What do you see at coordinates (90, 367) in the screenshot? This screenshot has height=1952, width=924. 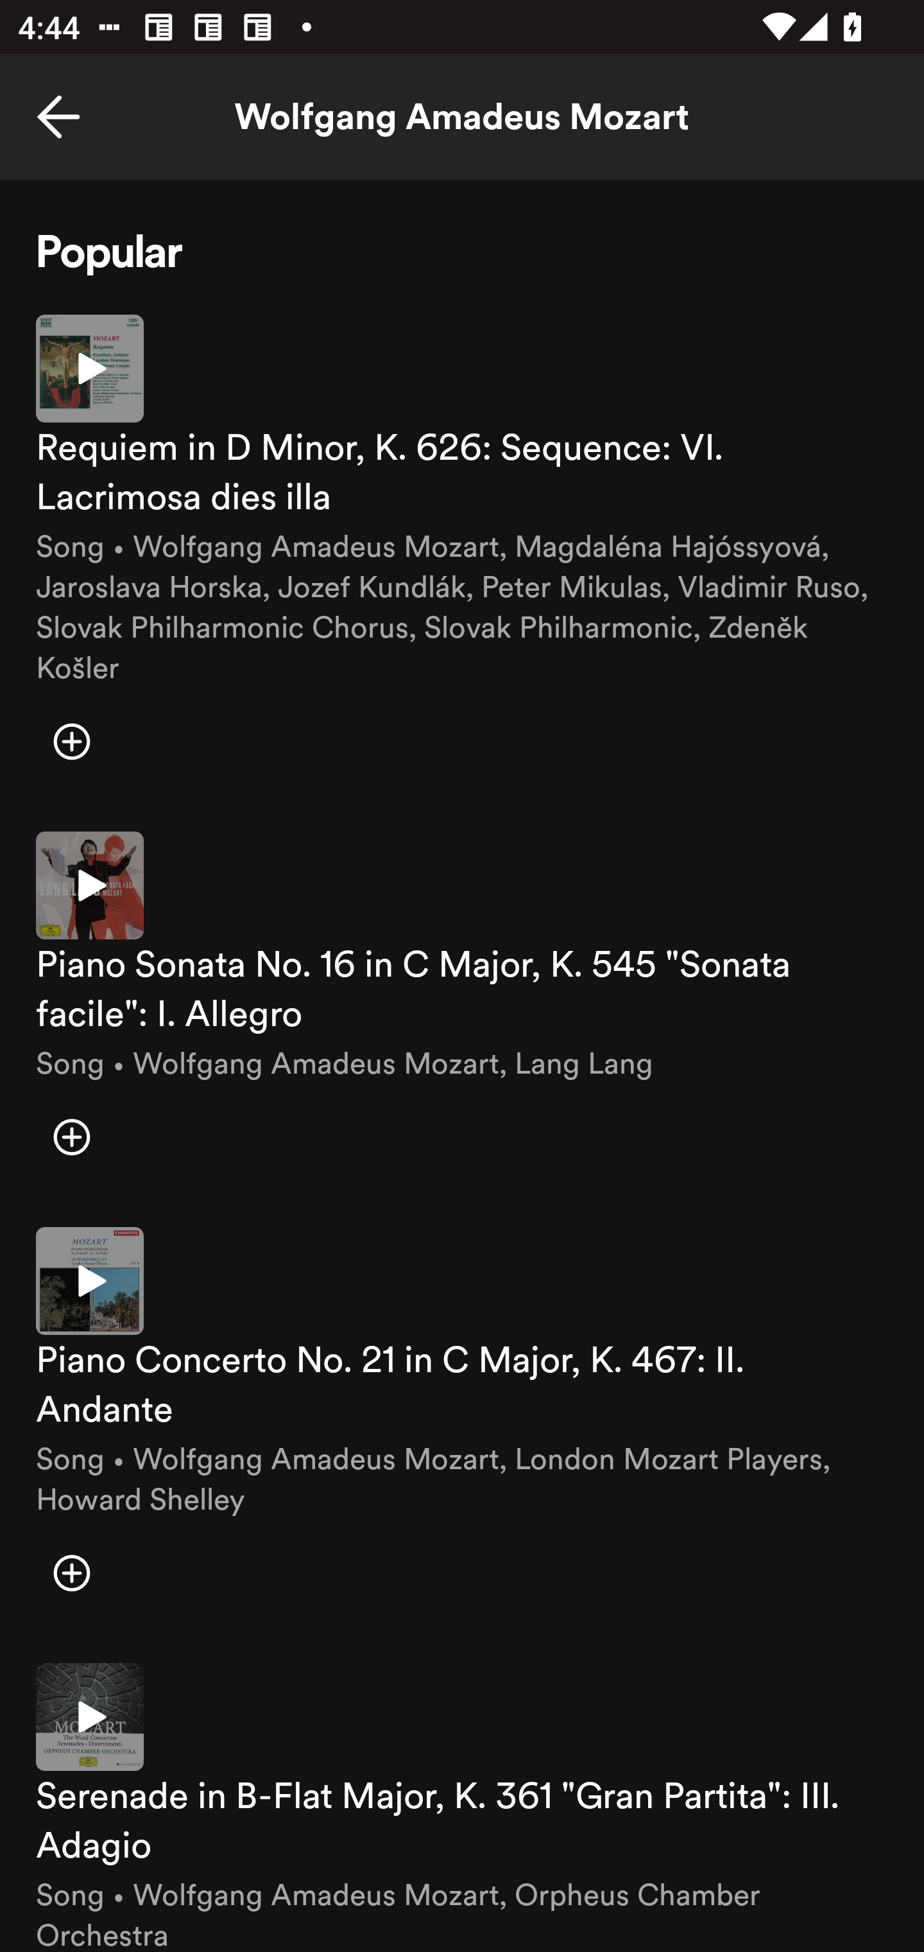 I see `Play preview` at bounding box center [90, 367].